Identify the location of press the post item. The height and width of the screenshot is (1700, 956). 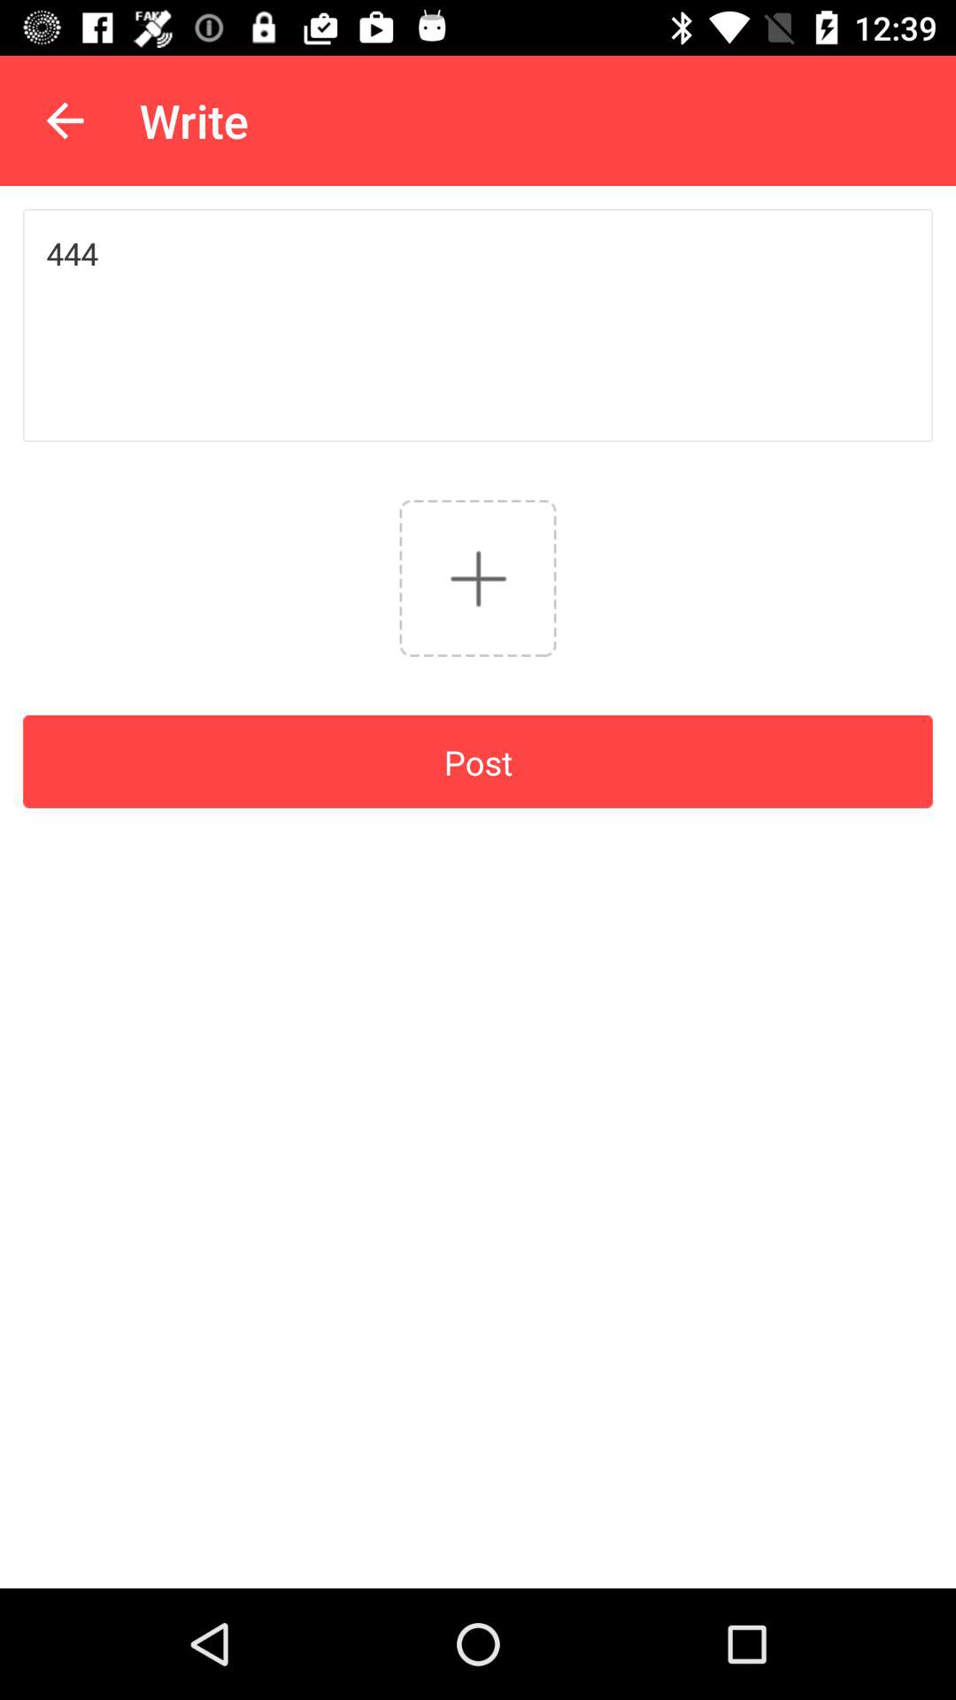
(478, 761).